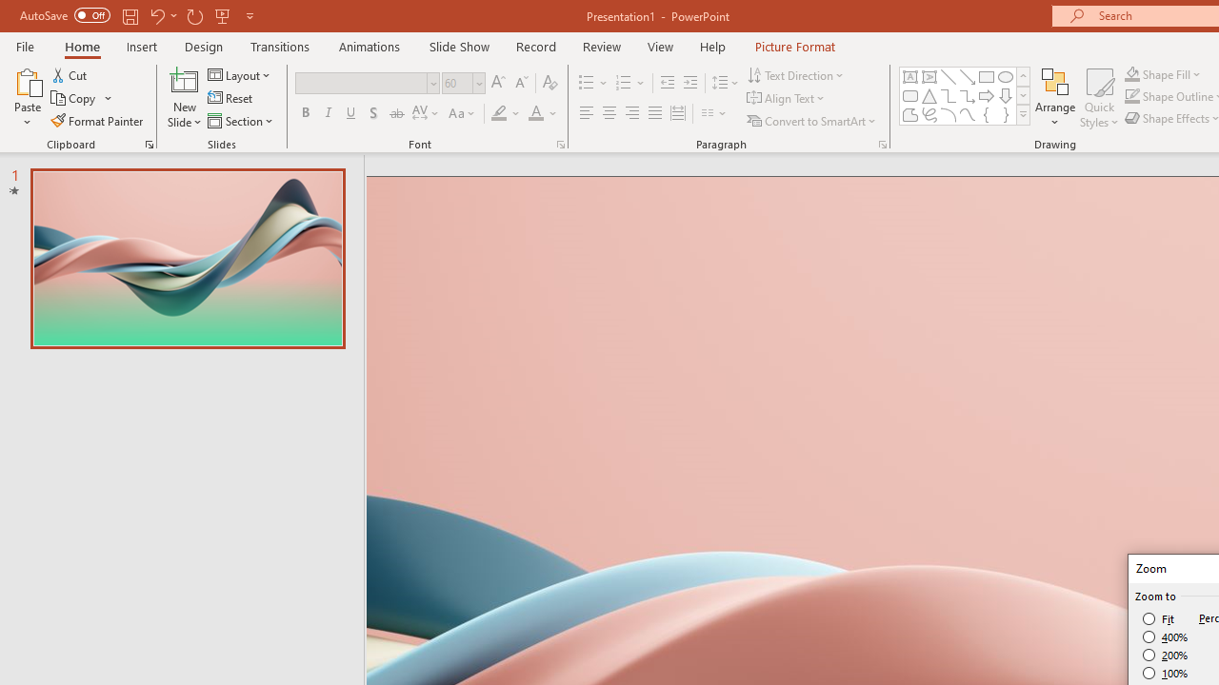 The image size is (1219, 685). Describe the element at coordinates (507, 114) in the screenshot. I see `Text Highlight Color` at that location.